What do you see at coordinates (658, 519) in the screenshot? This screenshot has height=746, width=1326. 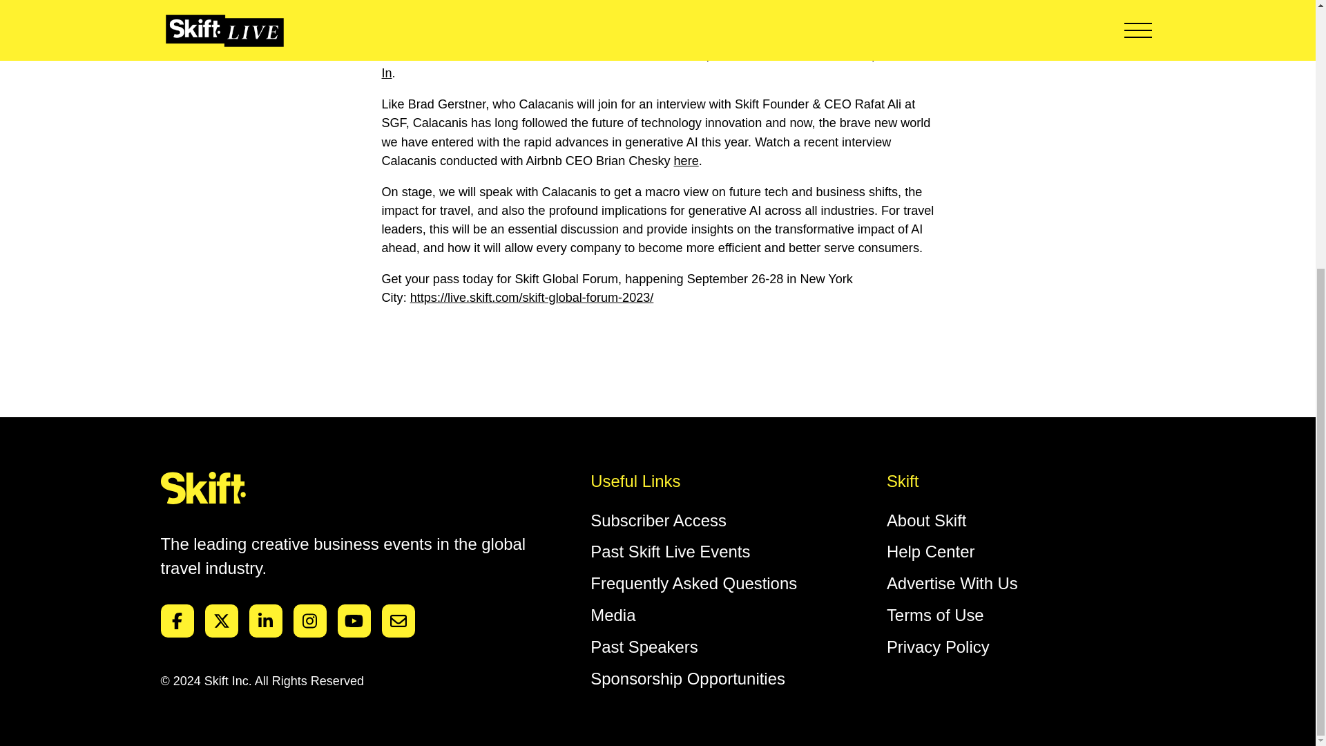 I see `Subscriber Access` at bounding box center [658, 519].